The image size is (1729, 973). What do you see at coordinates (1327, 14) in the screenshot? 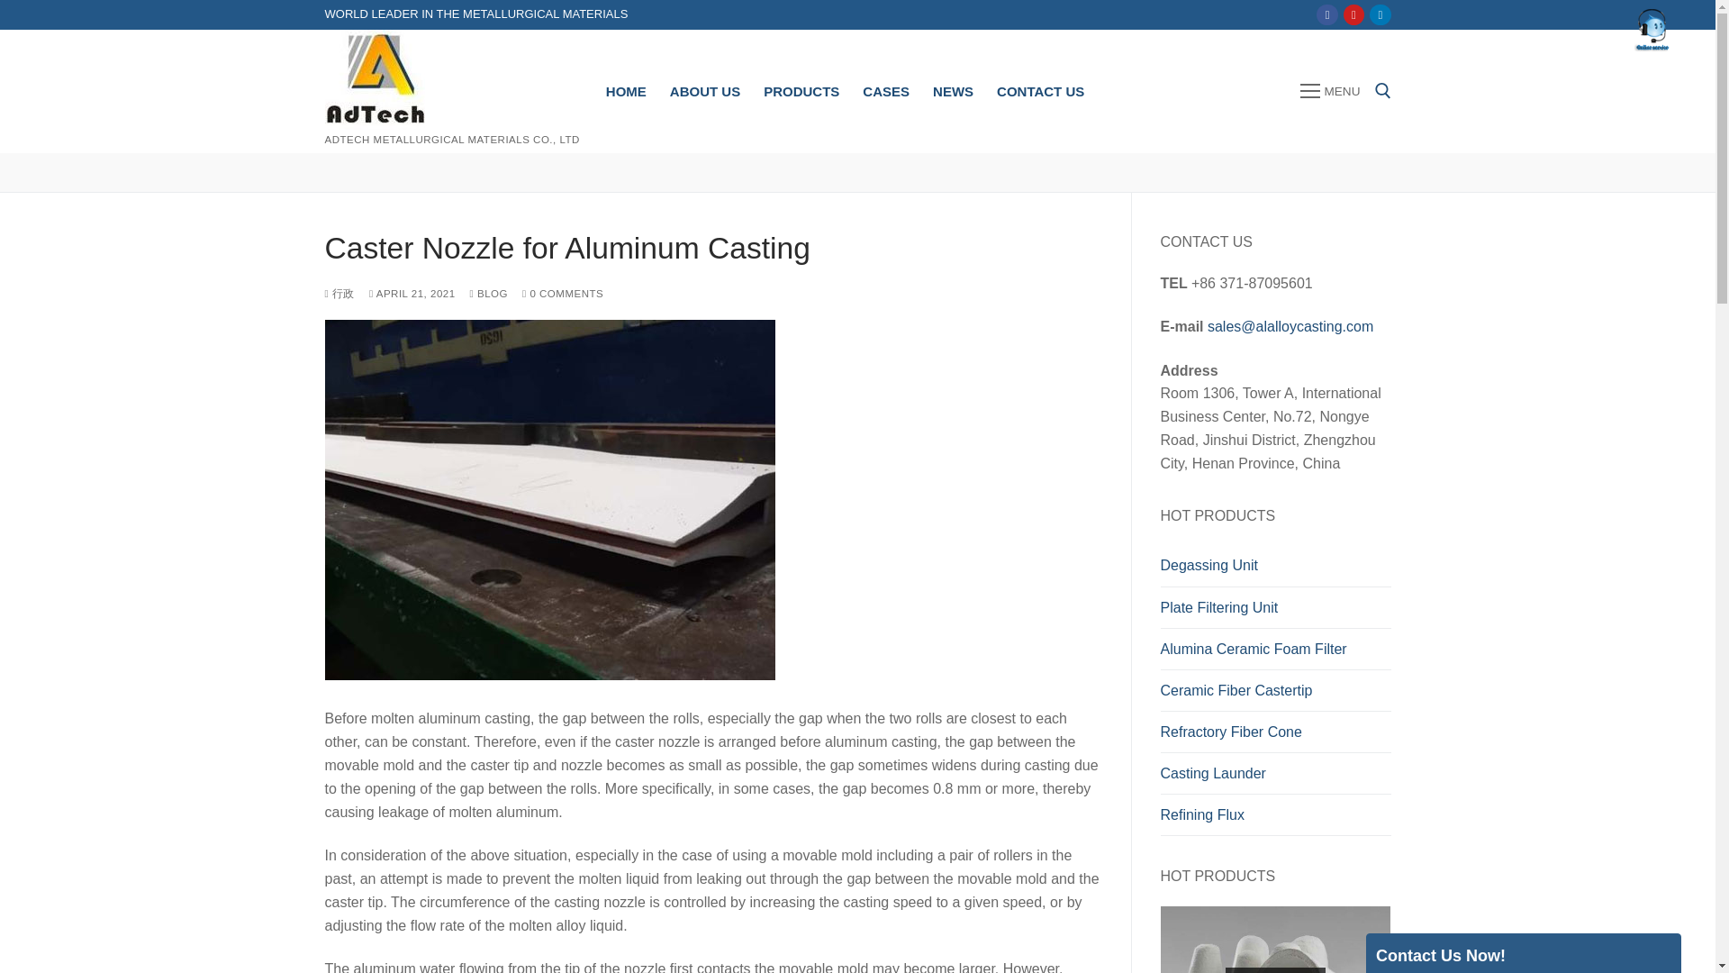
I see `Facebook` at bounding box center [1327, 14].